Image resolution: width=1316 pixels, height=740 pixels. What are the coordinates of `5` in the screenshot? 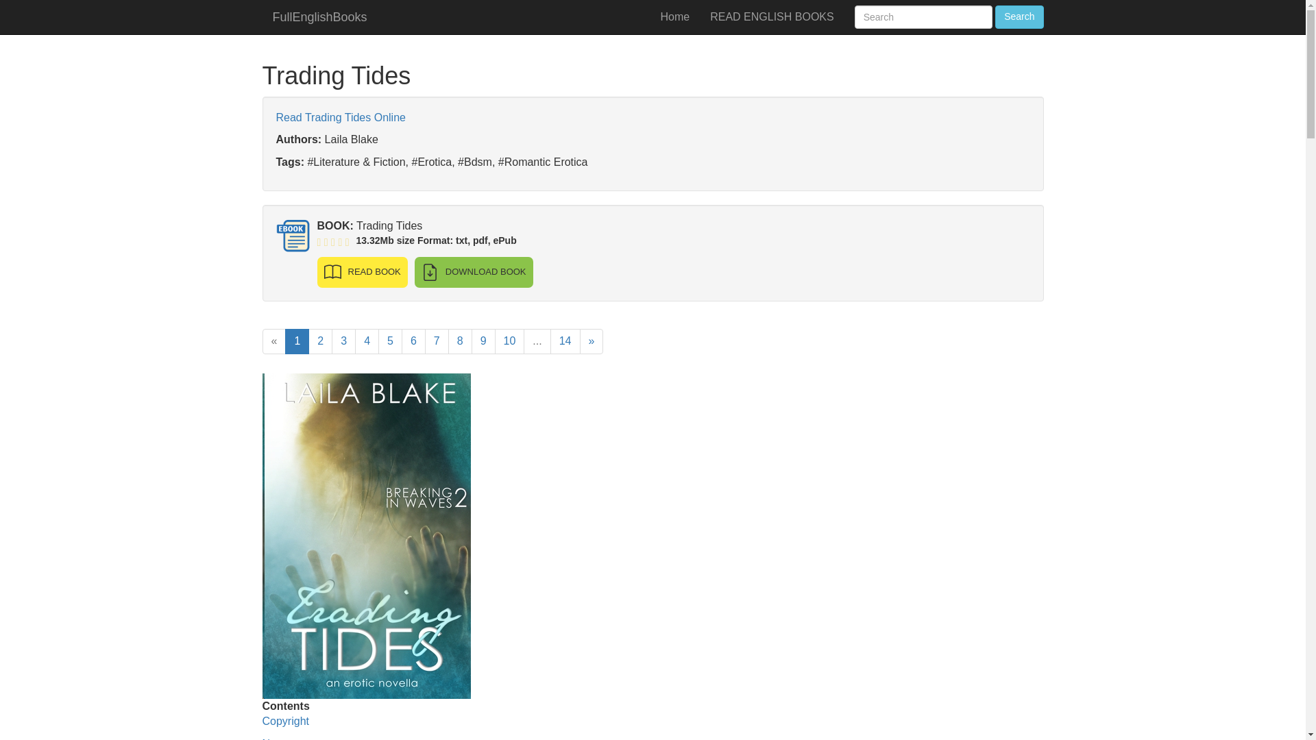 It's located at (391, 341).